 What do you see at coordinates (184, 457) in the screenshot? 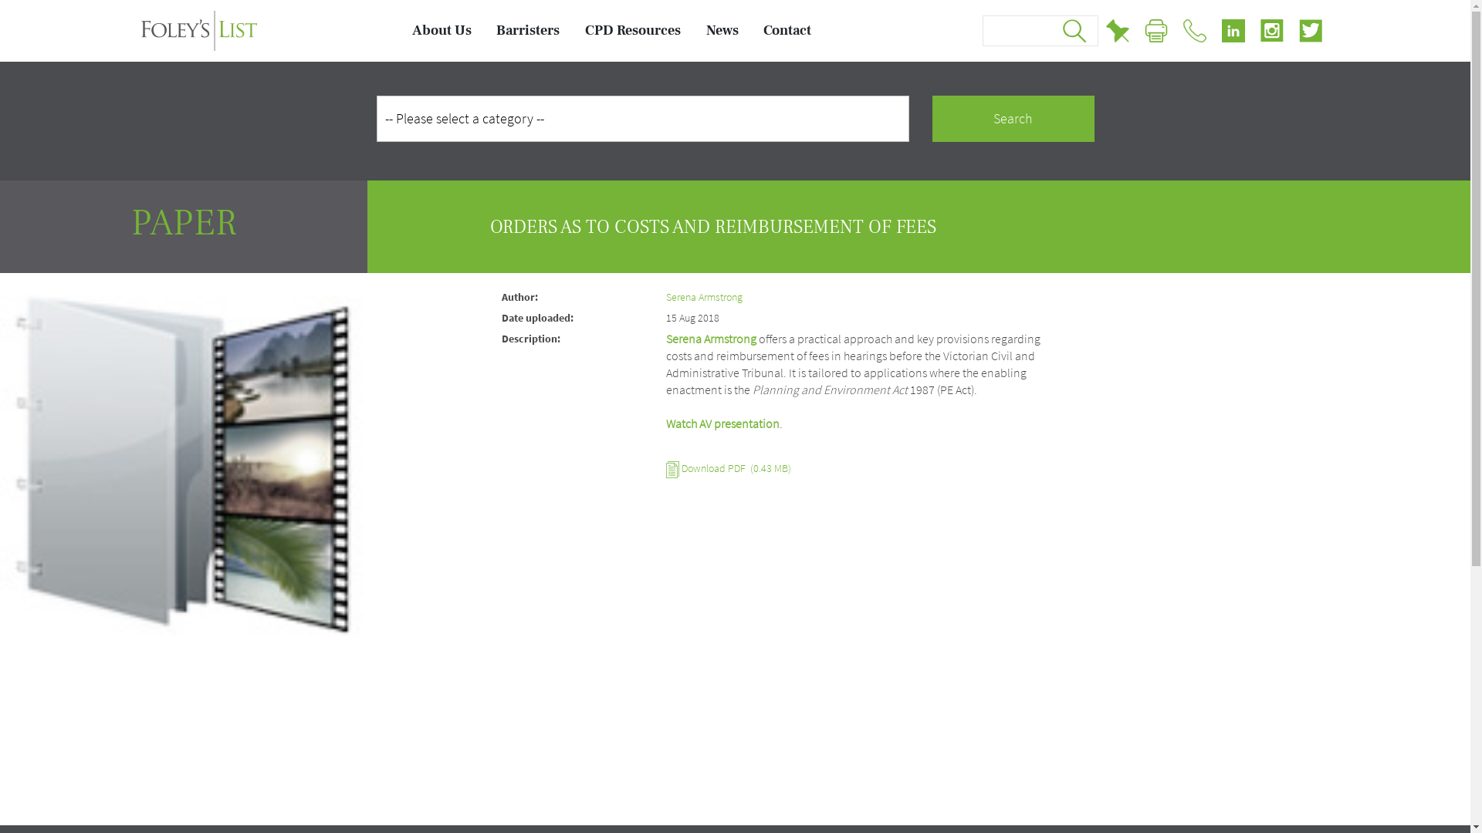
I see `Orders as to Costs and Reimbursement of Fees` at bounding box center [184, 457].